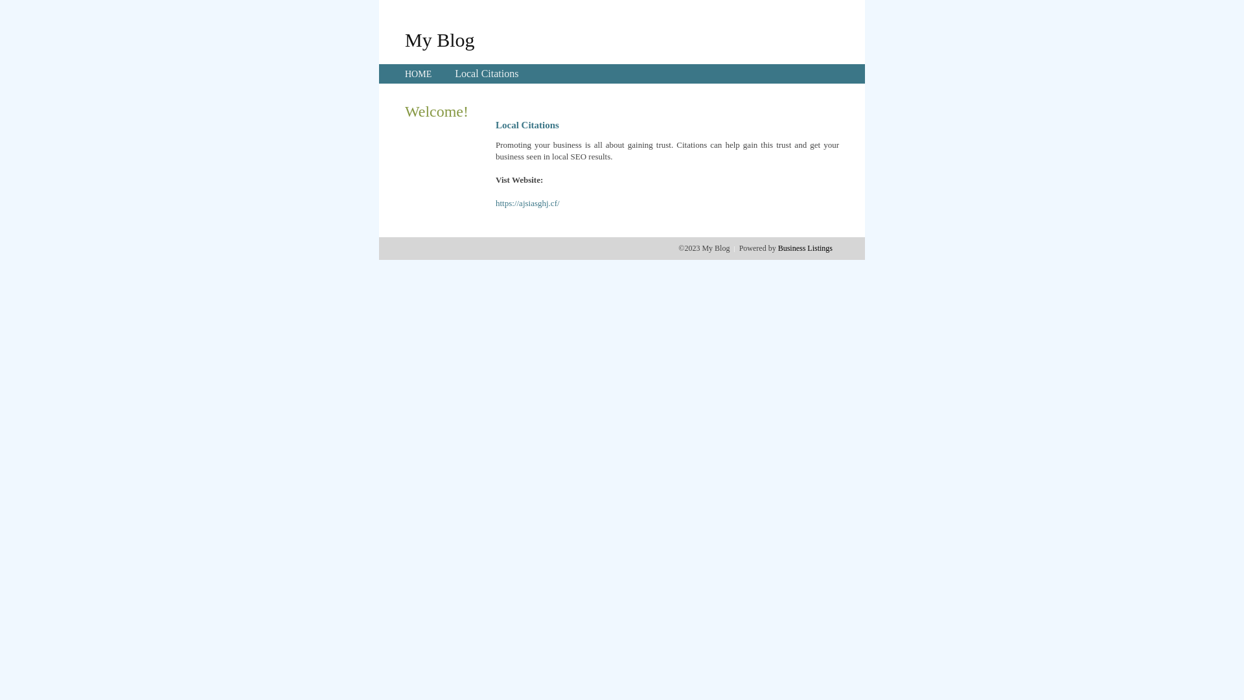 The height and width of the screenshot is (700, 1244). What do you see at coordinates (440, 40) in the screenshot?
I see `My Blog` at bounding box center [440, 40].